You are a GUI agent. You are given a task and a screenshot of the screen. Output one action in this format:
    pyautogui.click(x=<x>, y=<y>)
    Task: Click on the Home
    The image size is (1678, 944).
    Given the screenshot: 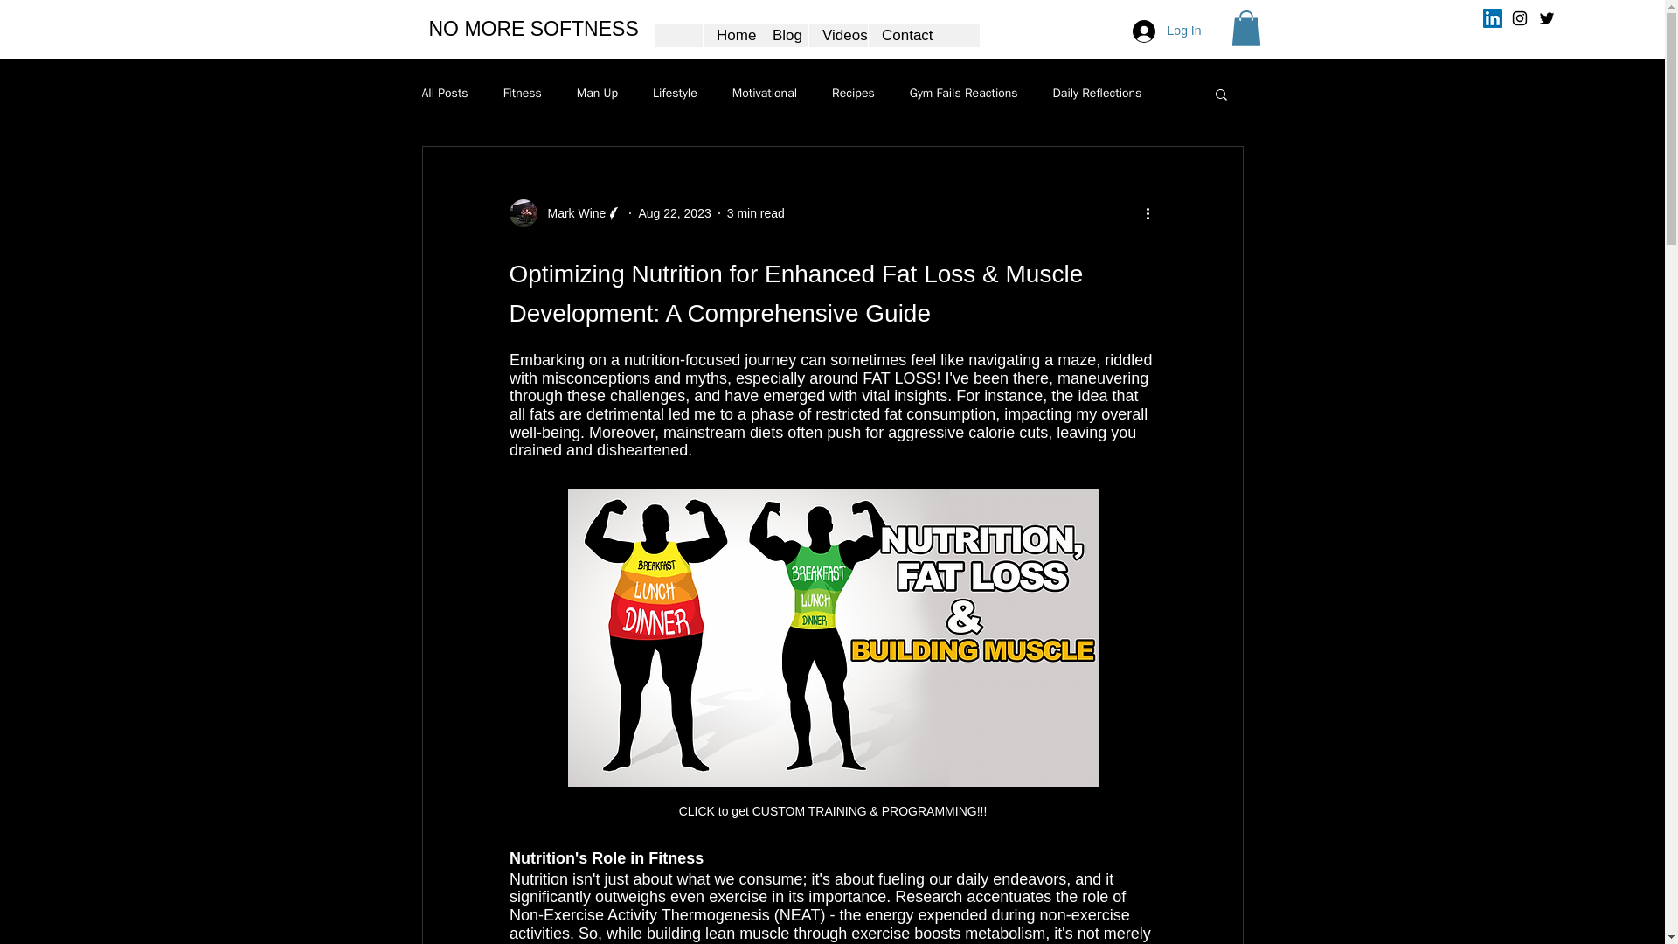 What is the action you would take?
    pyautogui.click(x=731, y=35)
    